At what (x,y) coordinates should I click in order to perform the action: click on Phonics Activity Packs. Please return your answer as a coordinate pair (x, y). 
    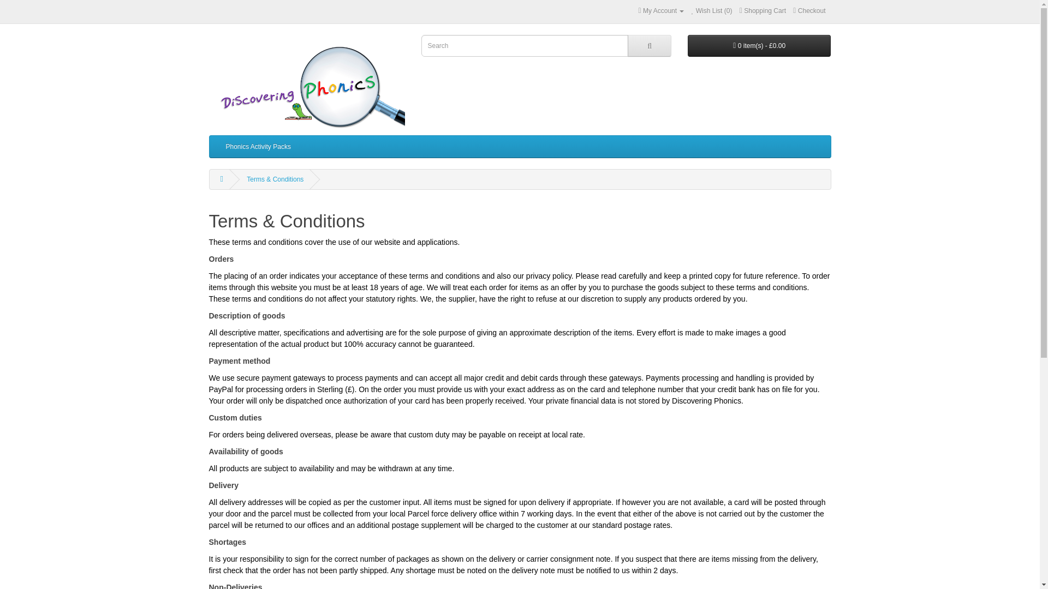
    Looking at the image, I should click on (258, 146).